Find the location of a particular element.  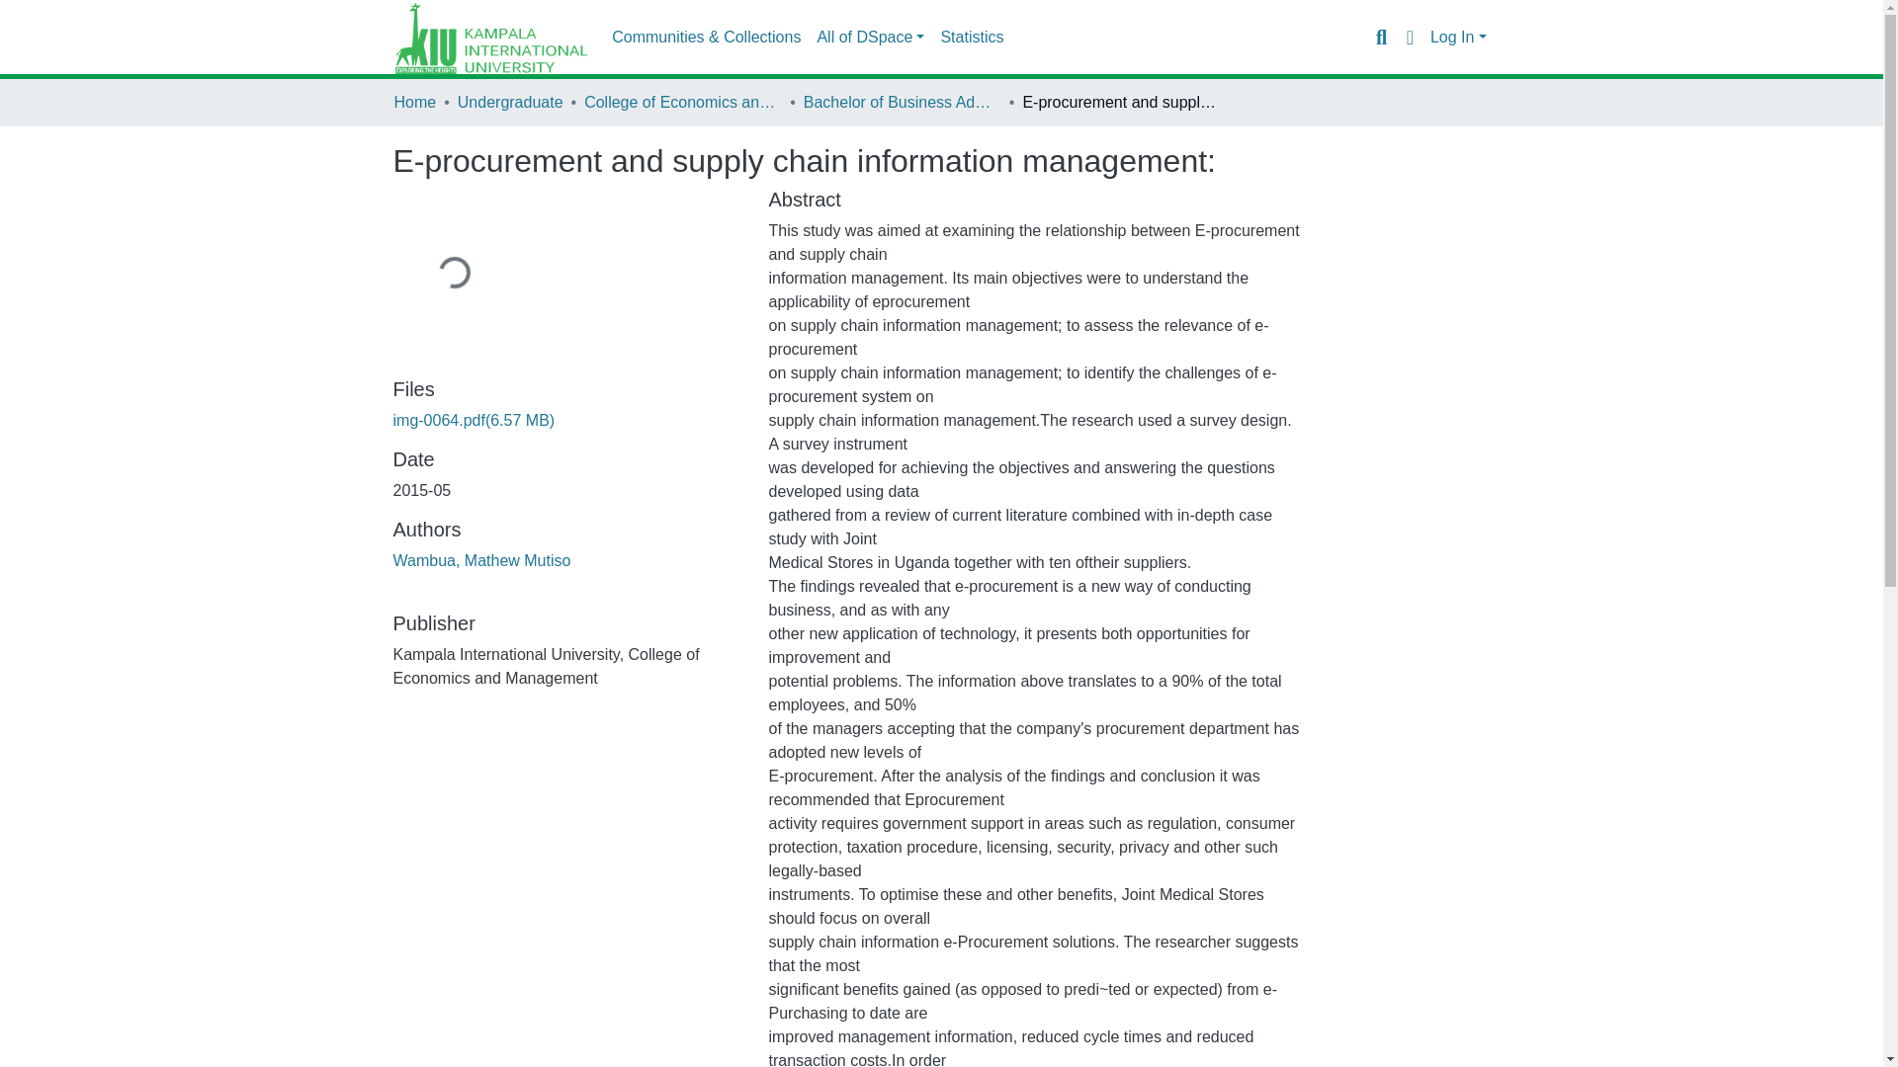

College of Economics and Management is located at coordinates (683, 102).